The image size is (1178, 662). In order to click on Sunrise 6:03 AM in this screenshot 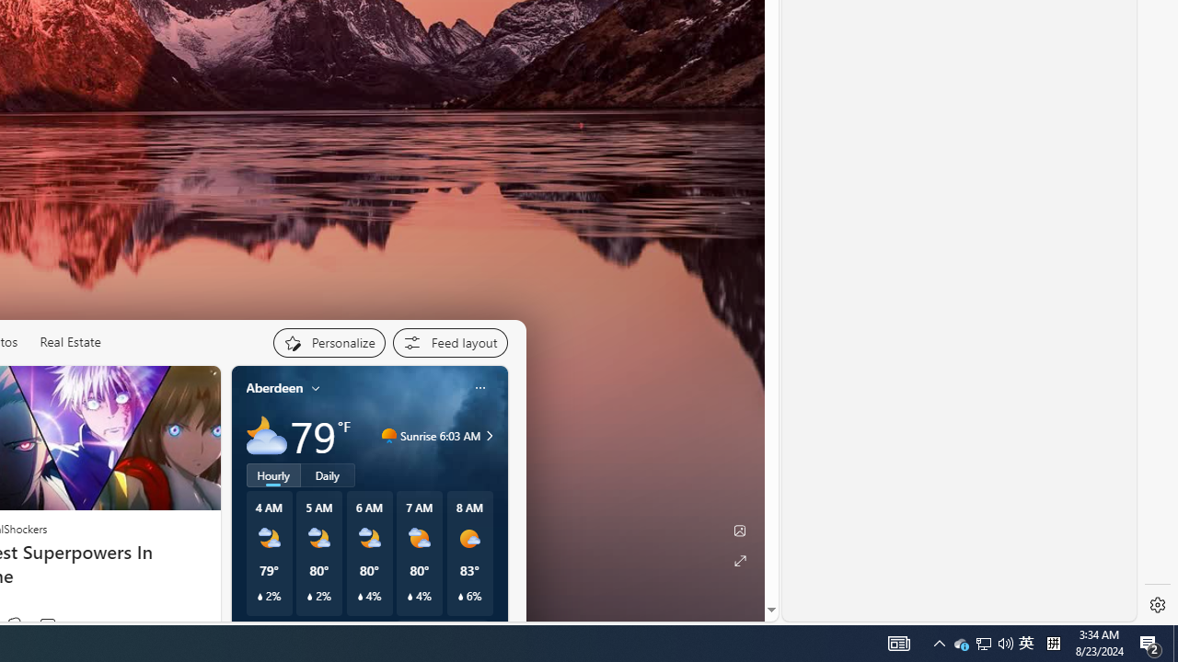, I will do `click(487, 436)`.